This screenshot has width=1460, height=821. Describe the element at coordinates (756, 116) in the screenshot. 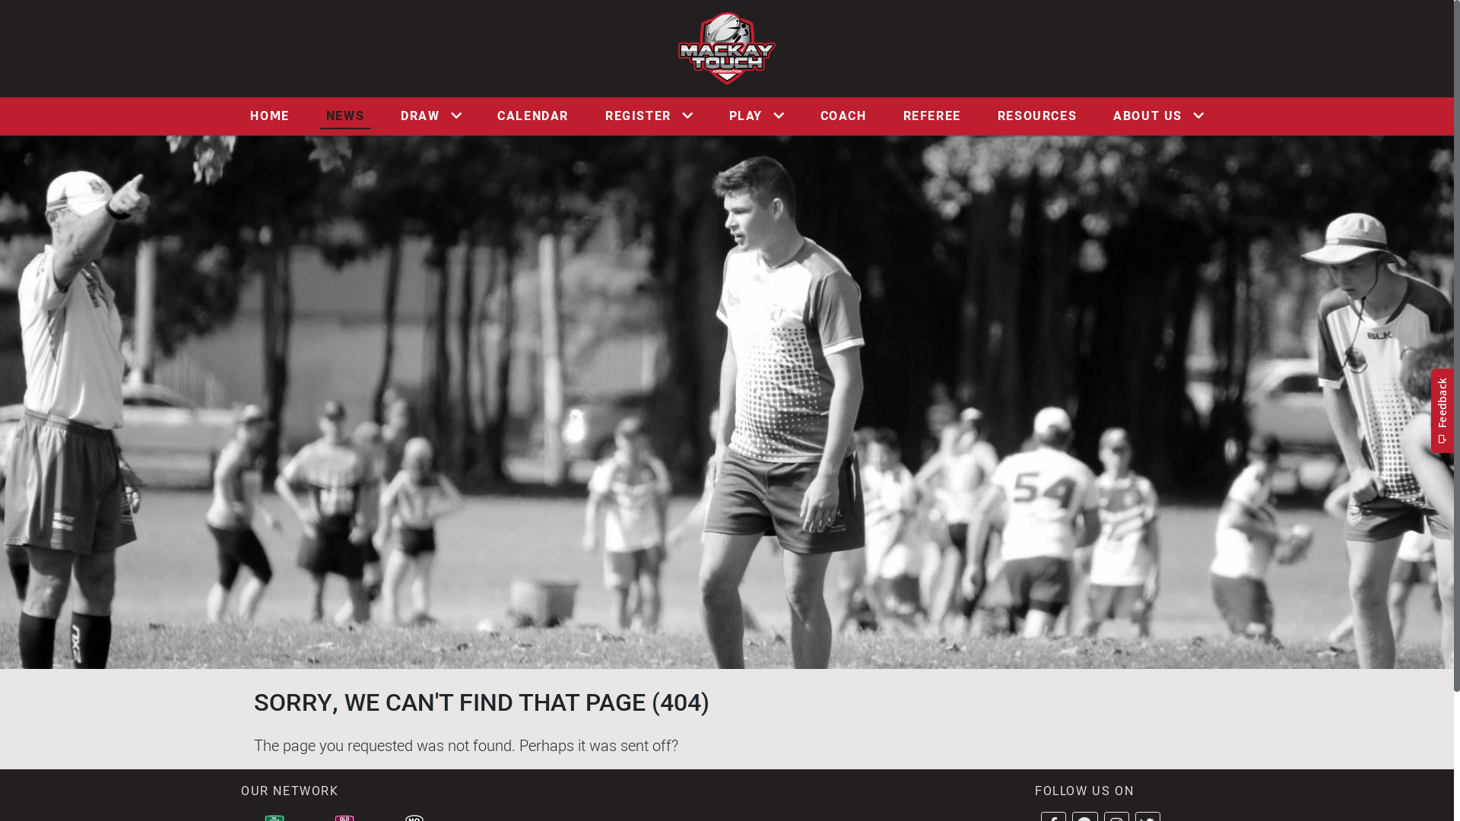

I see `PLAY` at that location.